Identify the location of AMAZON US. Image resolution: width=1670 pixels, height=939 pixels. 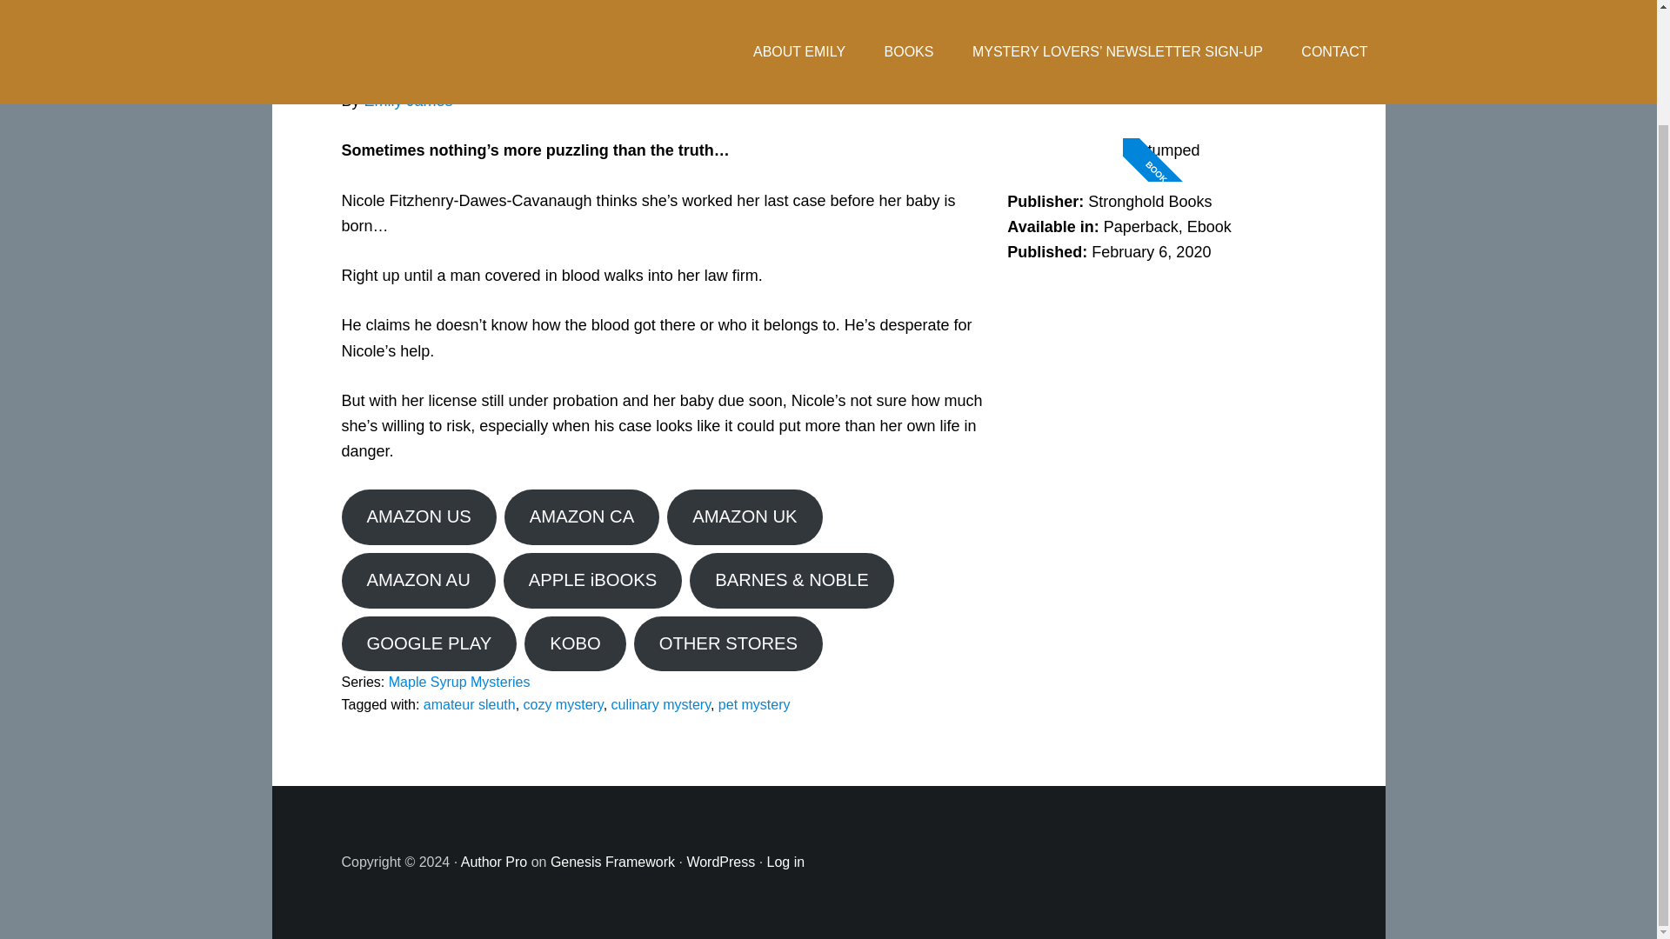
(417, 516).